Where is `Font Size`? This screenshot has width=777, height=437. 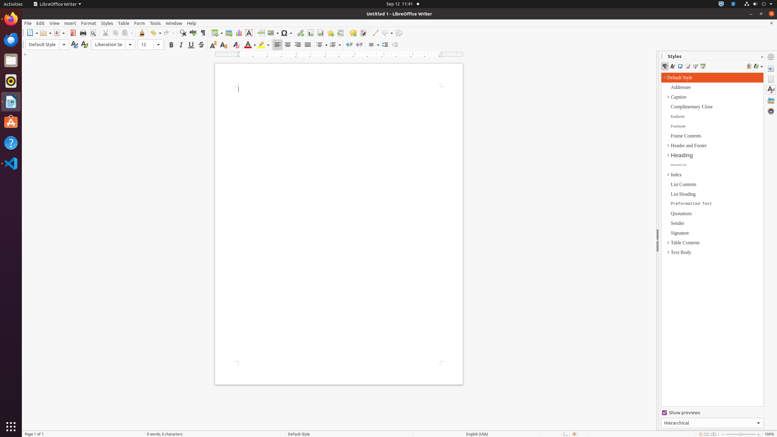
Font Size is located at coordinates (151, 45).